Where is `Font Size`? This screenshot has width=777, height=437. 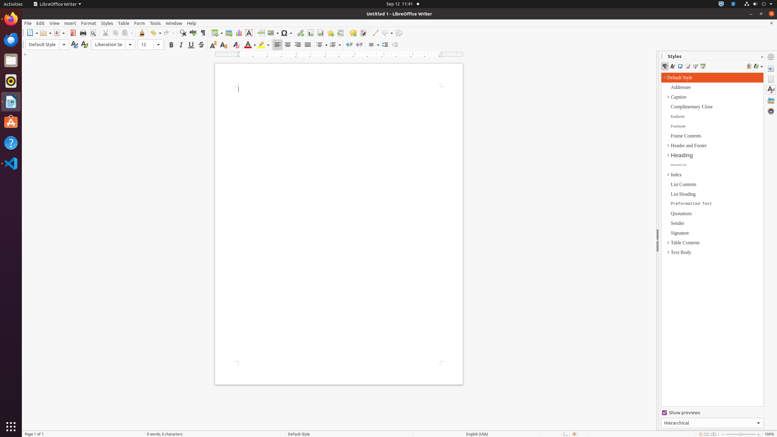
Font Size is located at coordinates (151, 45).